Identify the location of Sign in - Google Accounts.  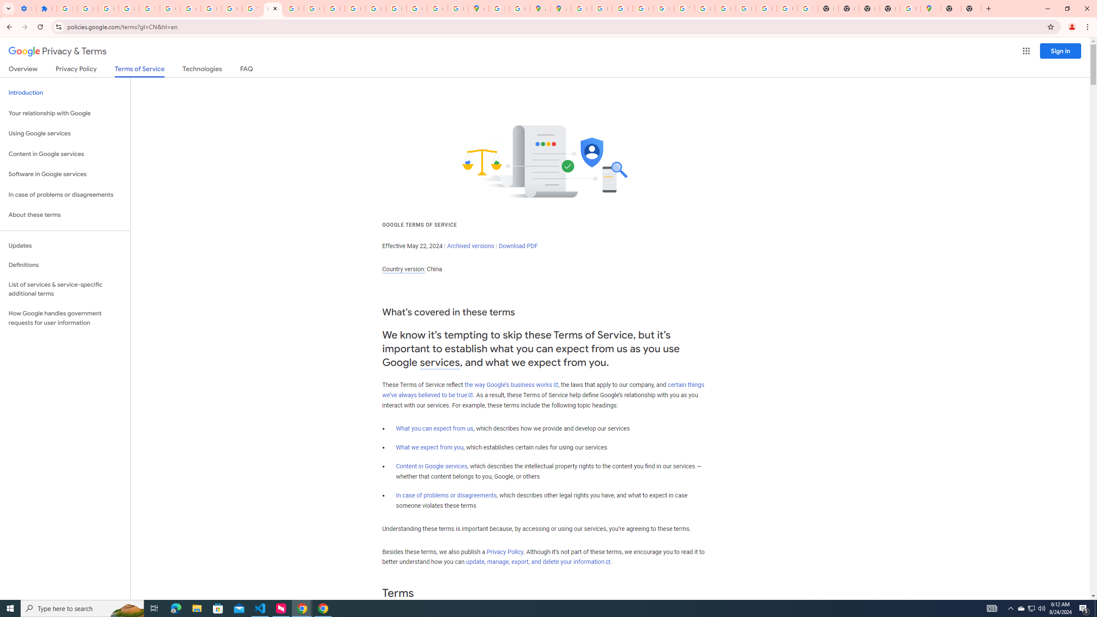
(149, 9).